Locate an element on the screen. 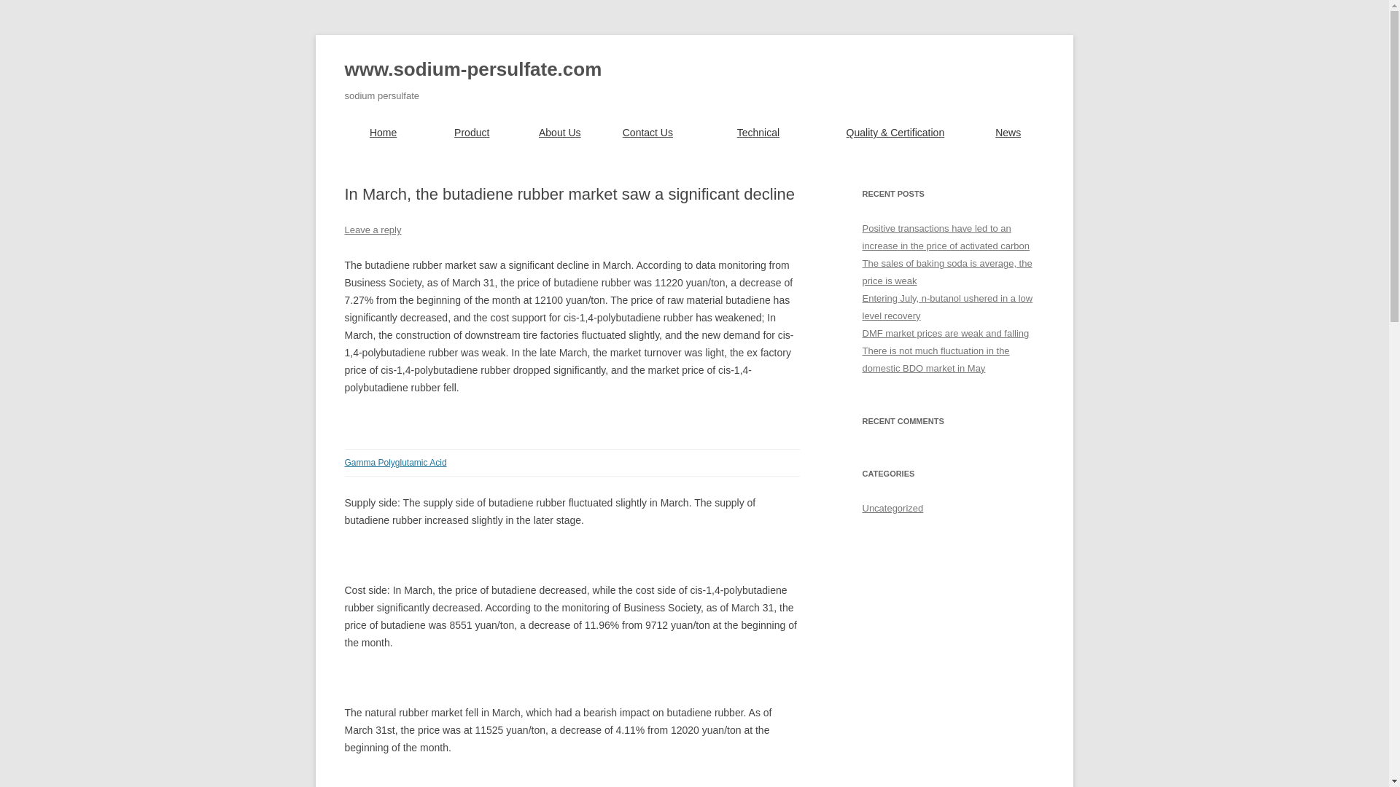 This screenshot has height=787, width=1400. News is located at coordinates (1008, 133).